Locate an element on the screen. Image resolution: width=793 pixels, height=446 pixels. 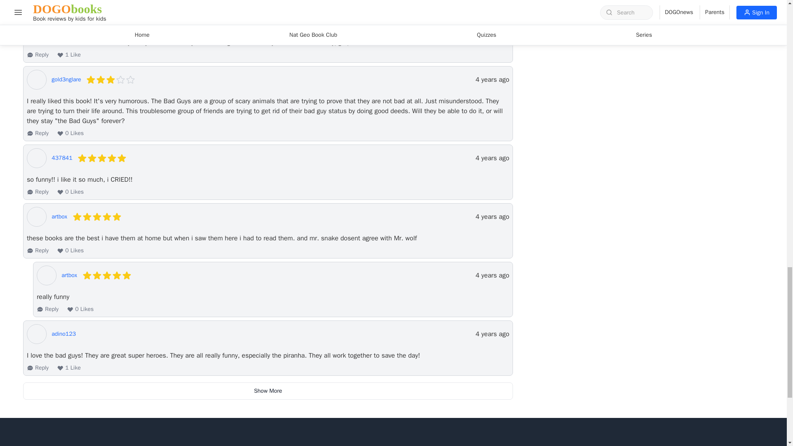
January 6, 2021 is located at coordinates (492, 158).